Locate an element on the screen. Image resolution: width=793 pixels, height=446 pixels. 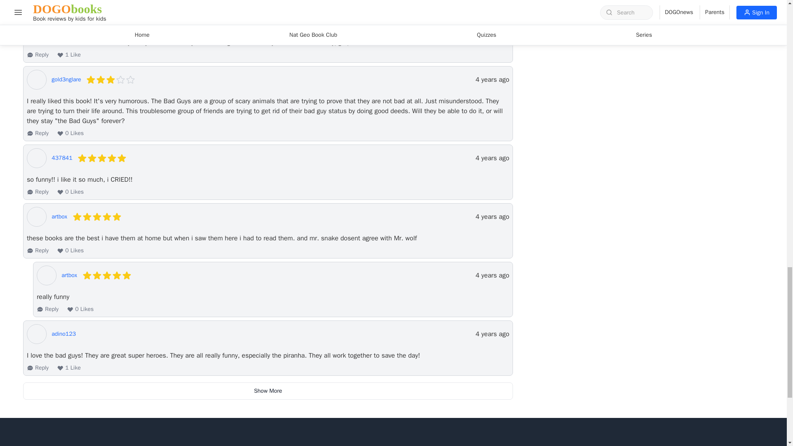
January 6, 2021 is located at coordinates (492, 158).